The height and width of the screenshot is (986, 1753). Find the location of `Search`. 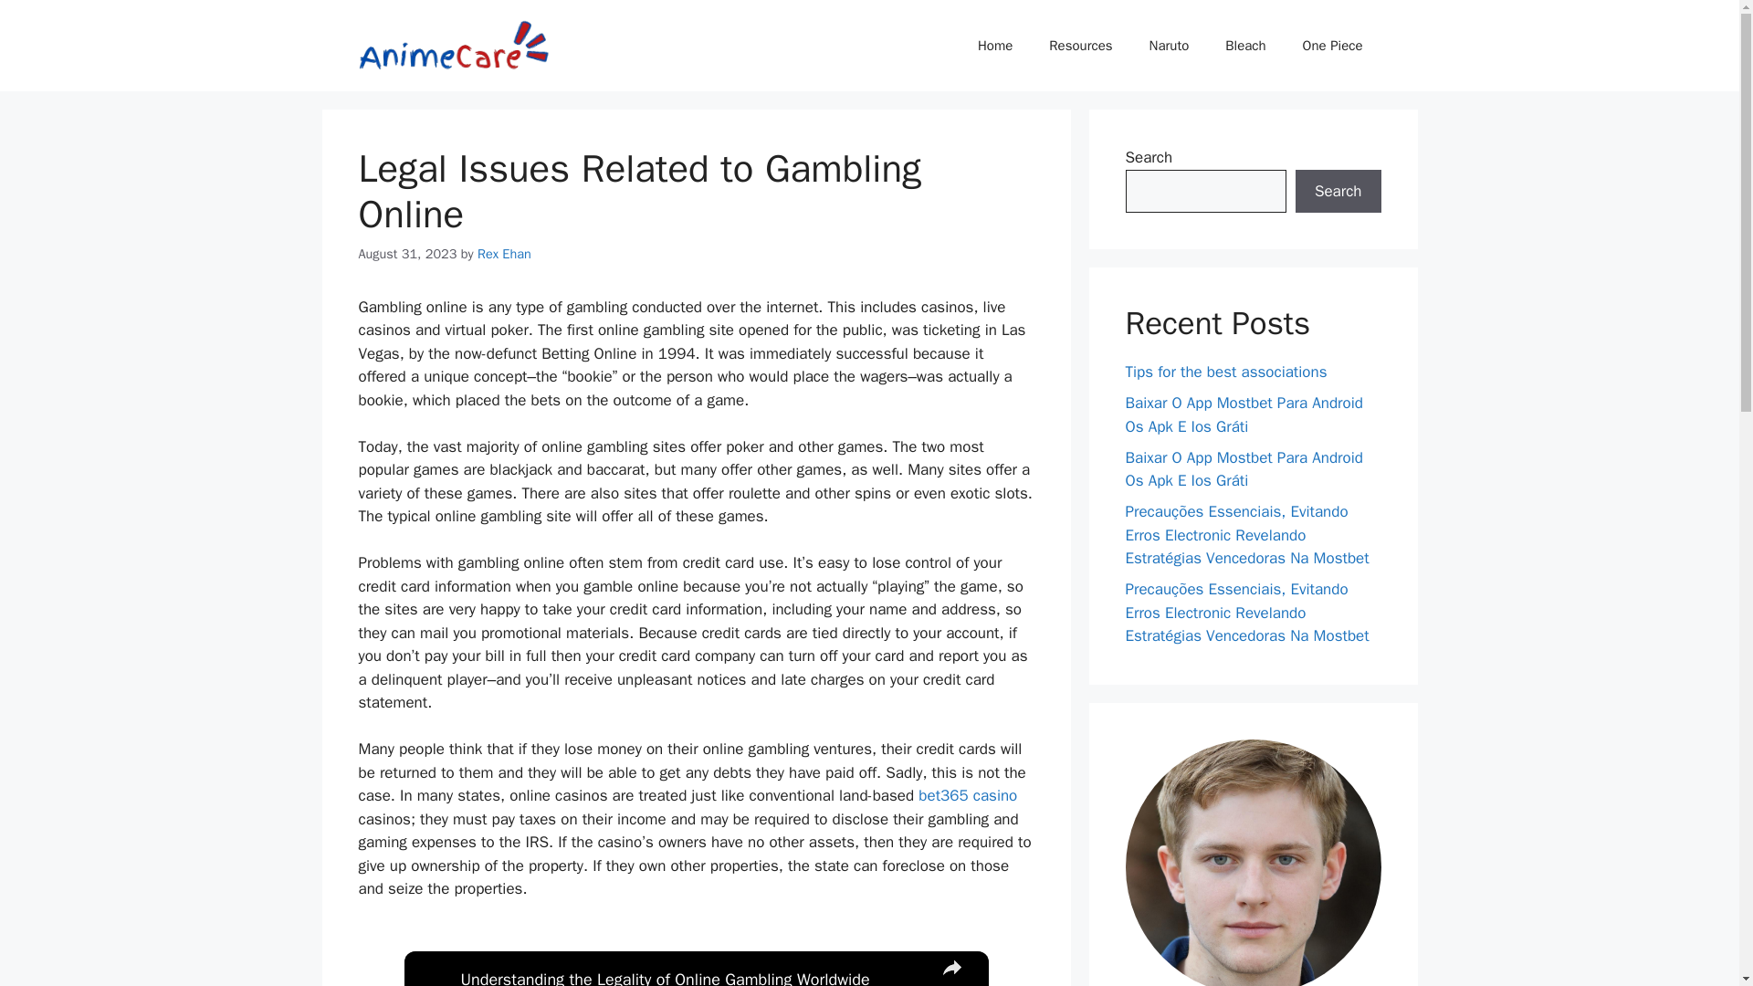

Search is located at coordinates (1338, 192).